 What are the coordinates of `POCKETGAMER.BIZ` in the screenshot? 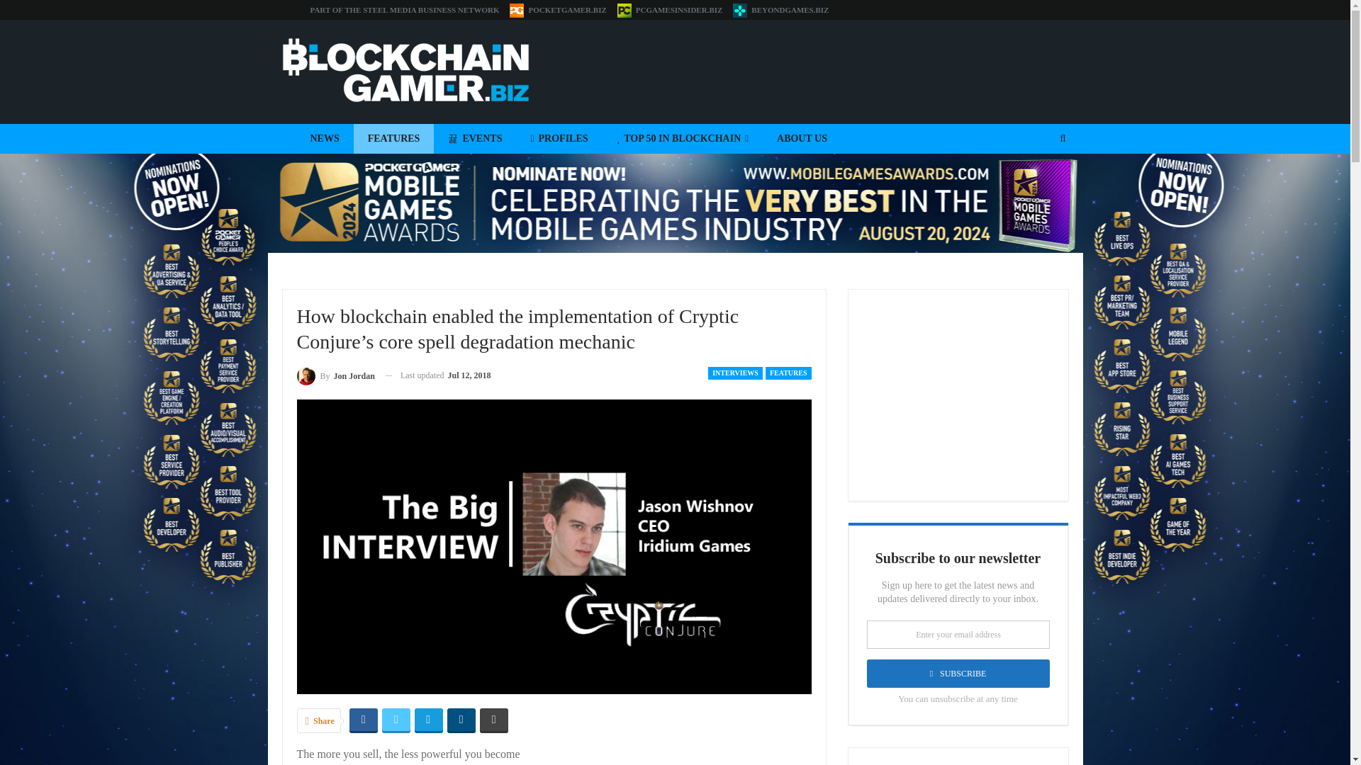 It's located at (557, 10).